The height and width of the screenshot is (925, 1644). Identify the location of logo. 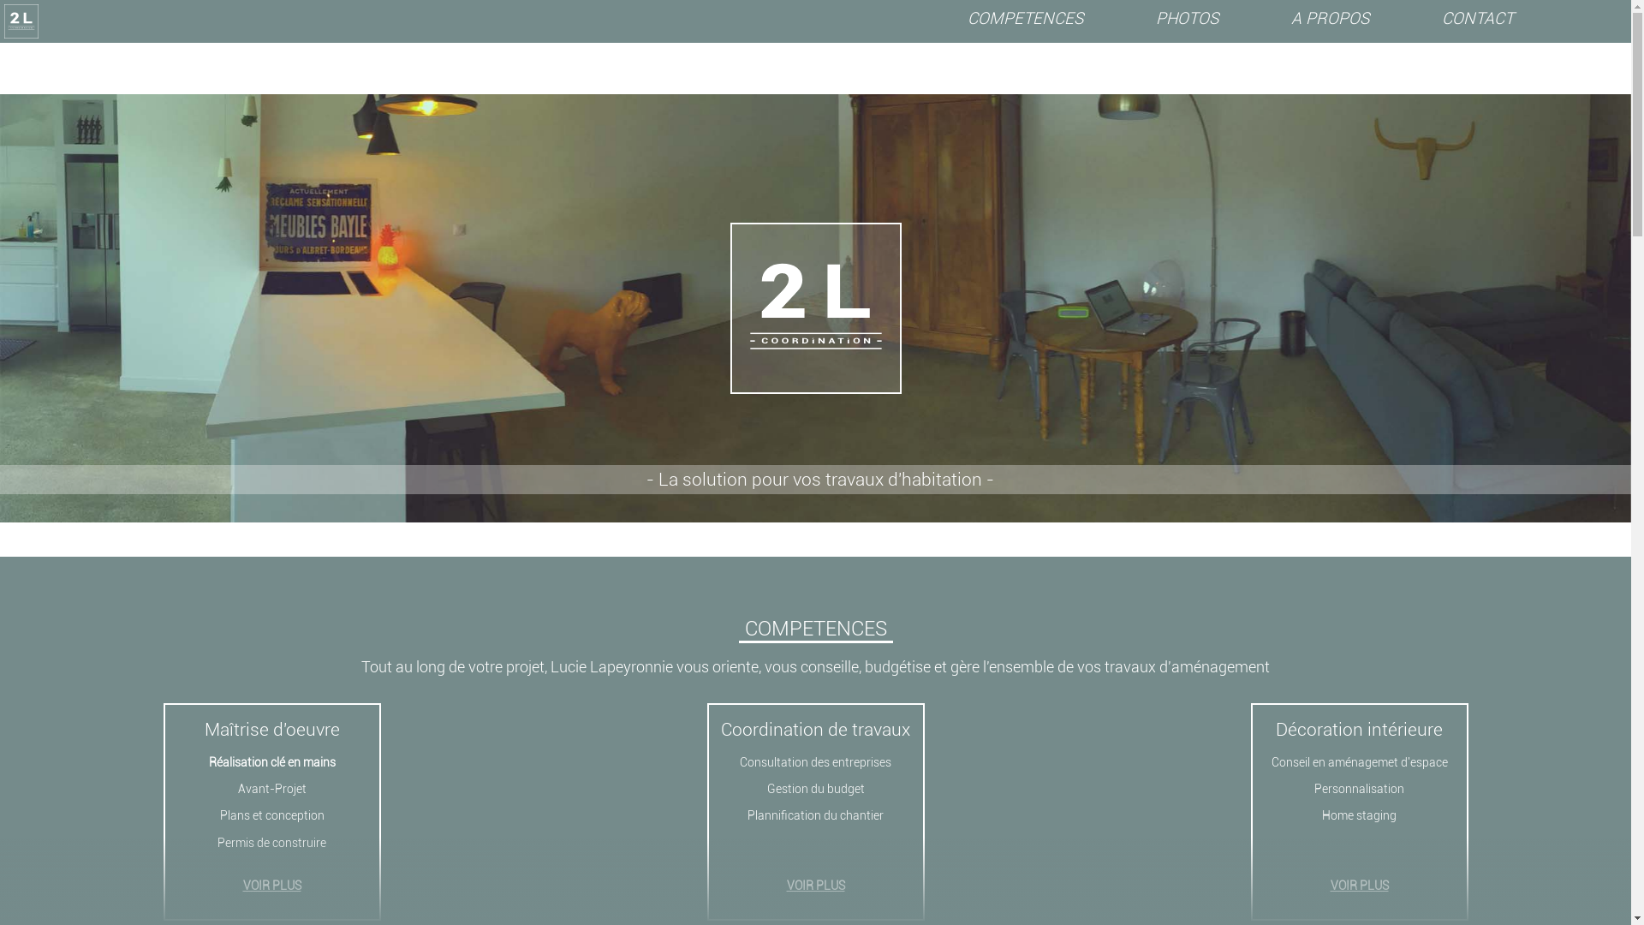
(21, 21).